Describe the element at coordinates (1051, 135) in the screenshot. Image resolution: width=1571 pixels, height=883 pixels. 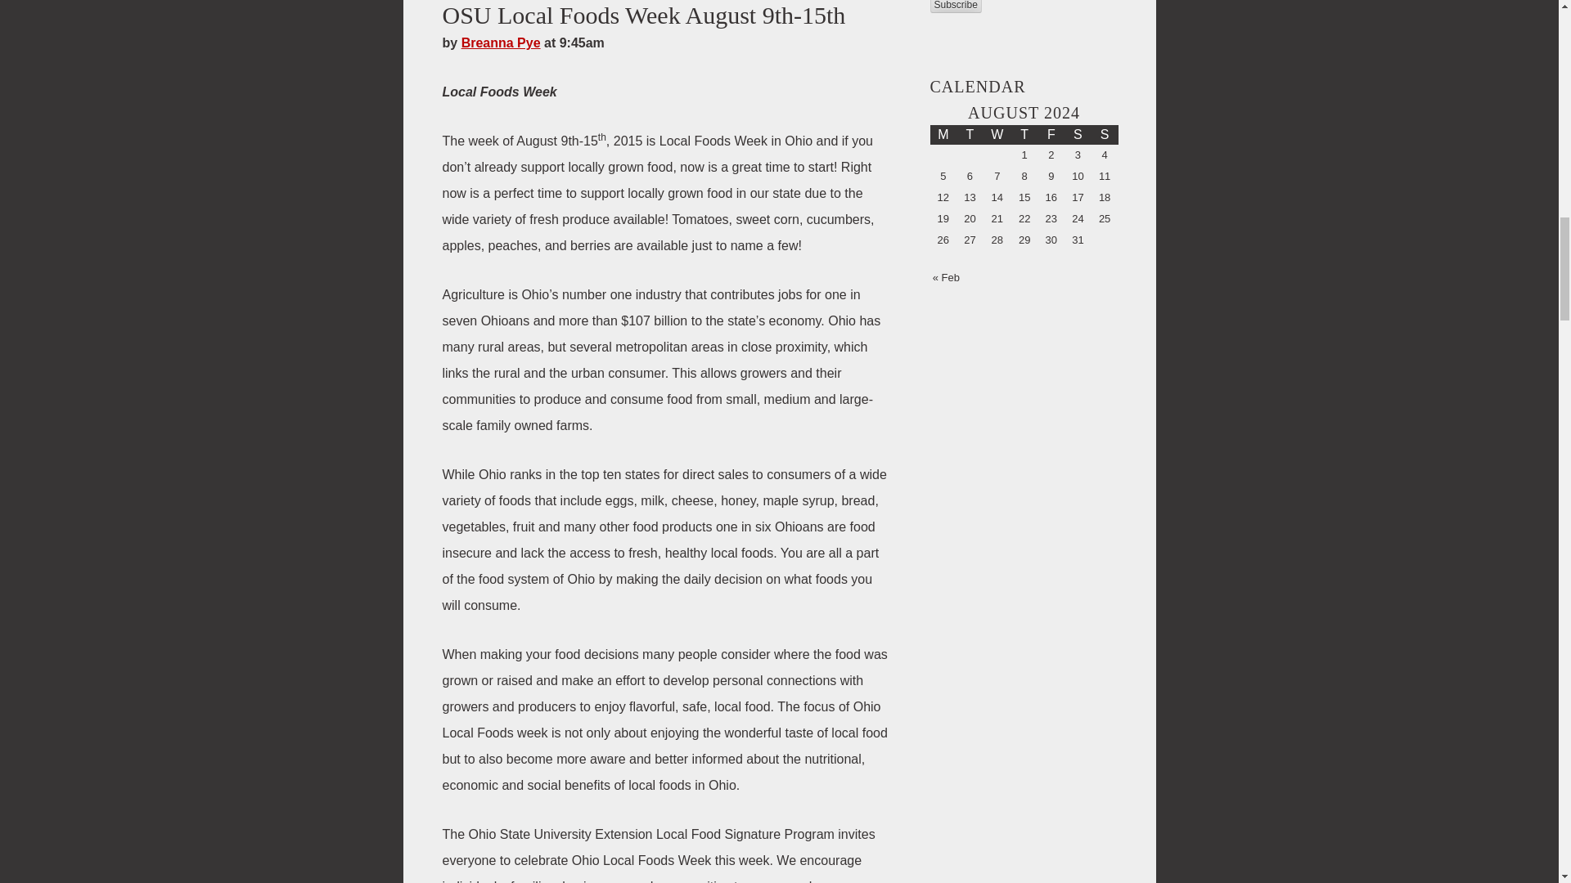
I see `Friday` at that location.